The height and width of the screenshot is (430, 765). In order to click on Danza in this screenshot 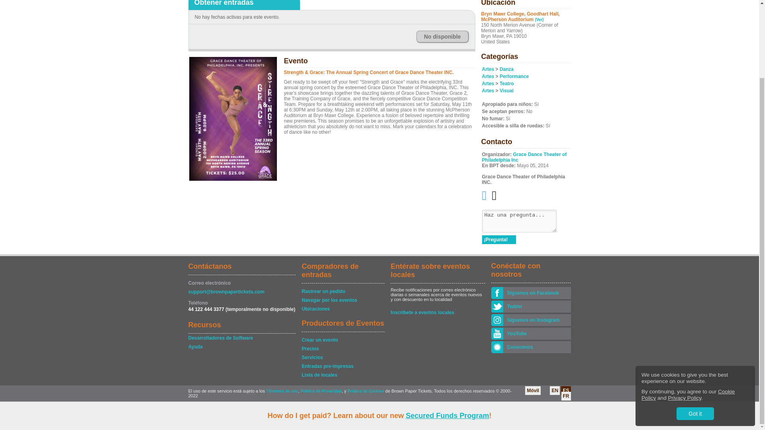, I will do `click(506, 69)`.